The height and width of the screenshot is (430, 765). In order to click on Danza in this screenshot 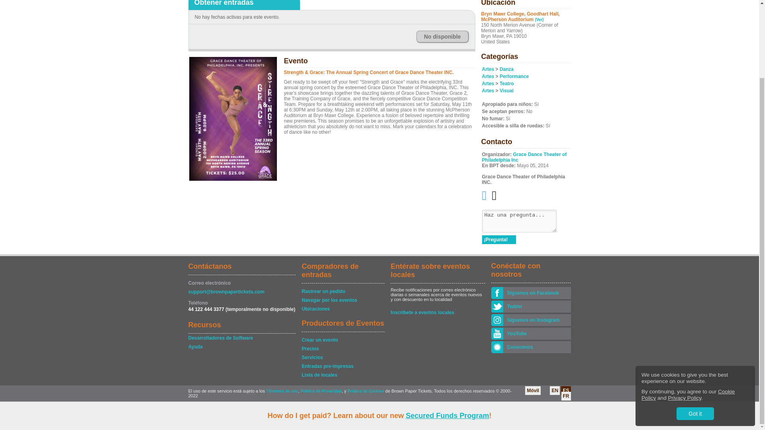, I will do `click(506, 69)`.